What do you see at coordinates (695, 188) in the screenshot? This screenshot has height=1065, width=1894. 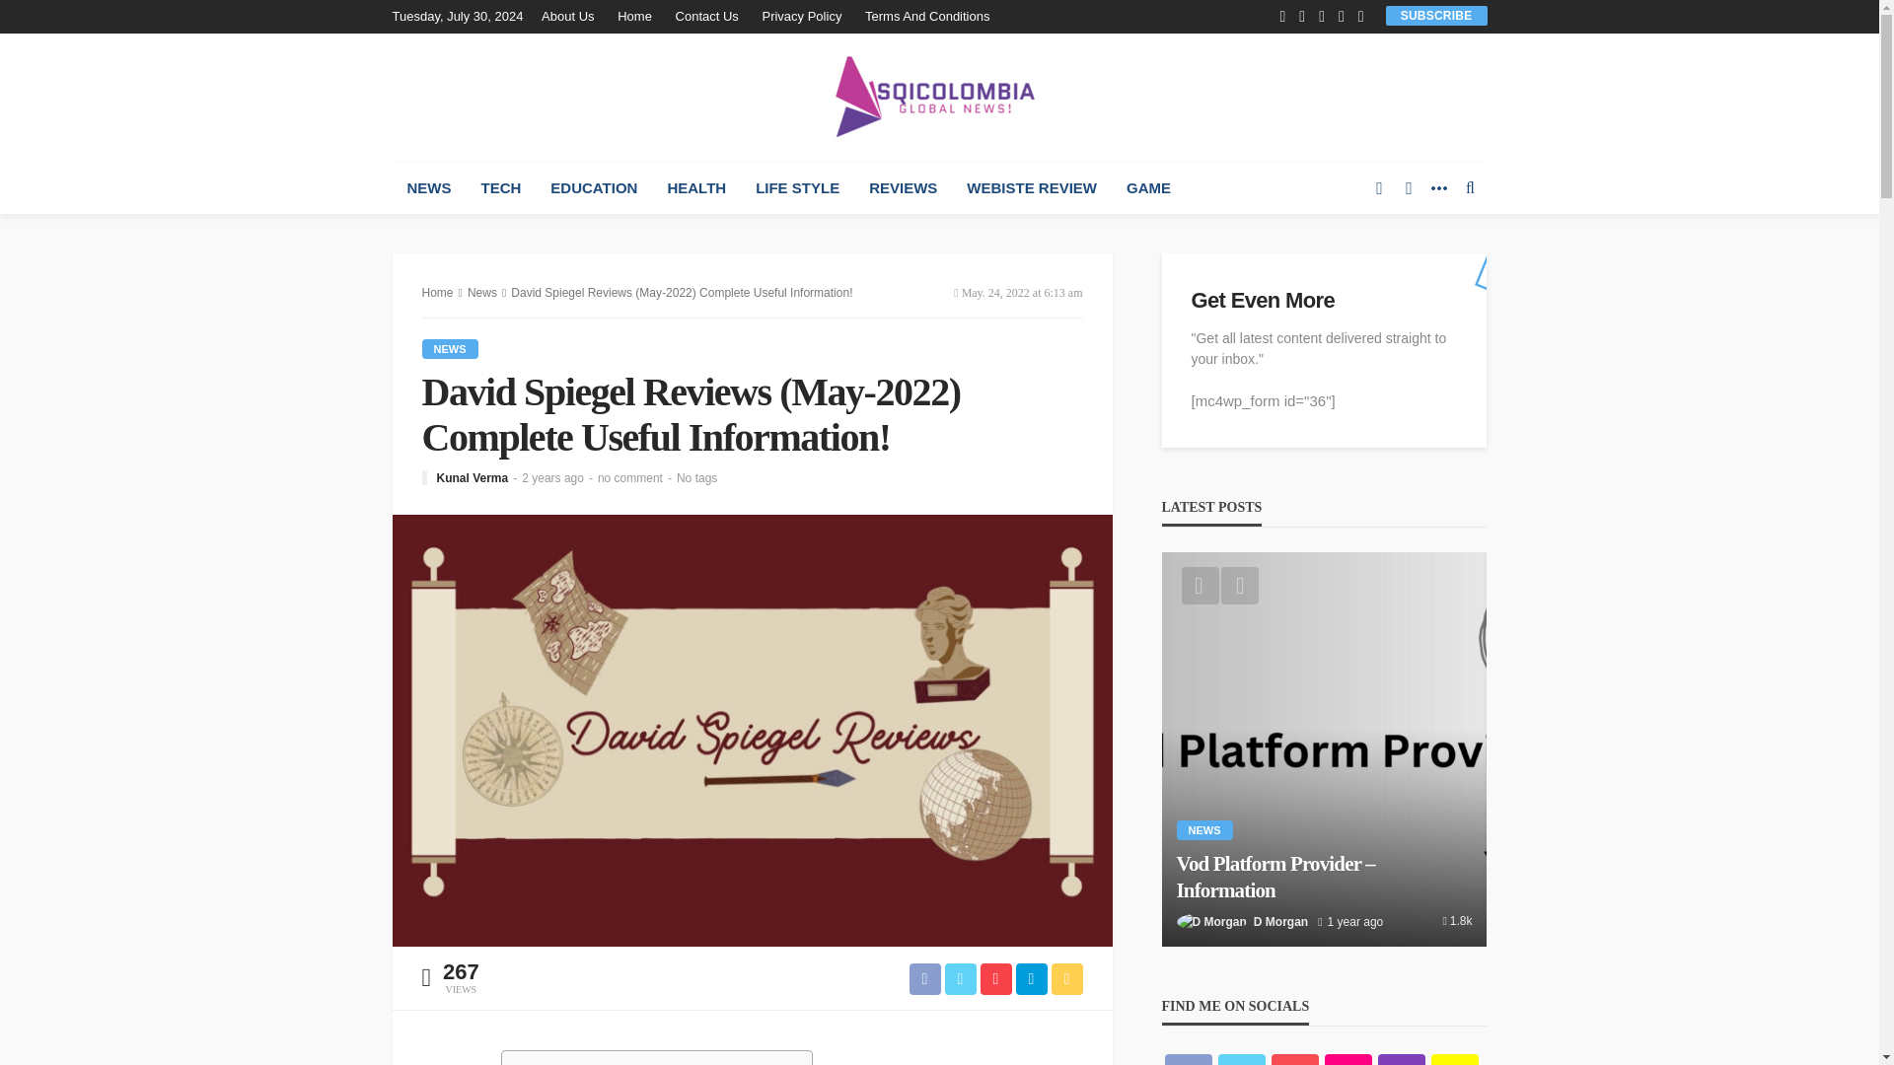 I see `HEALTH` at bounding box center [695, 188].